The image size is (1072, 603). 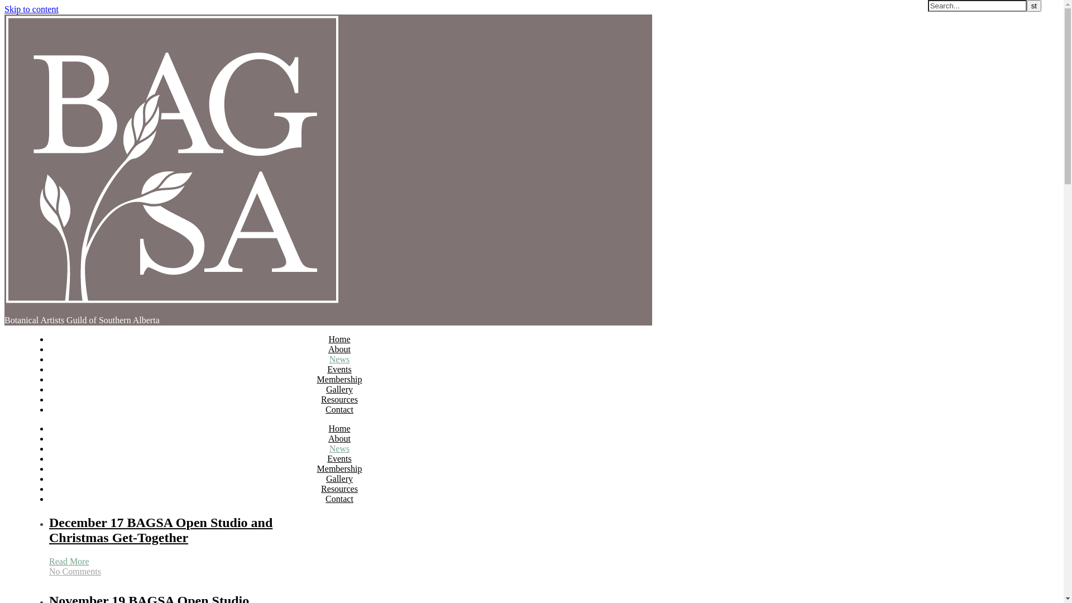 I want to click on About, so click(x=339, y=439).